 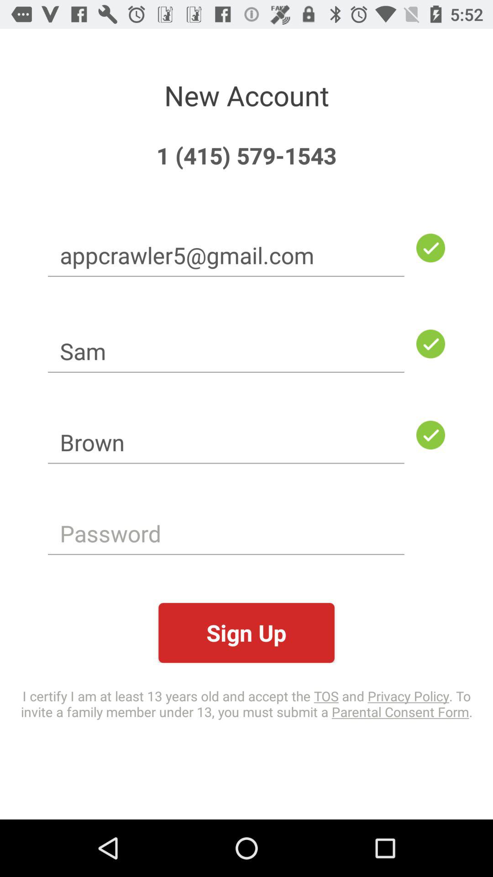 I want to click on click the item below the sign up item, so click(x=246, y=703).